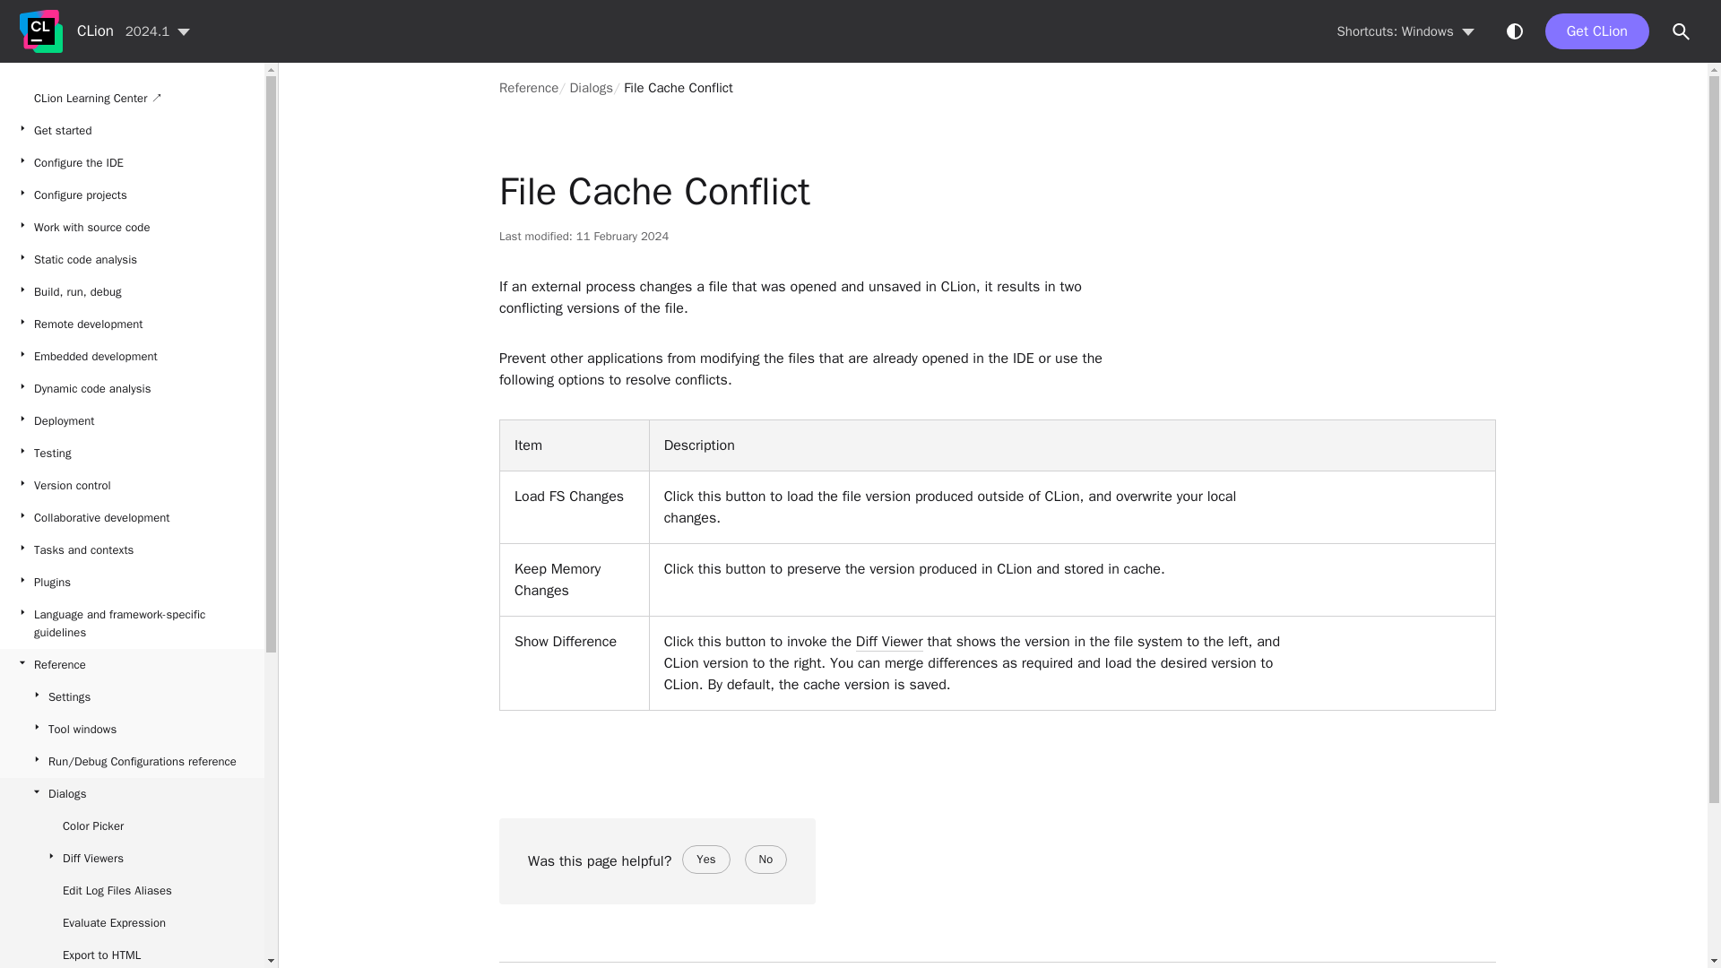 Image resolution: width=1721 pixels, height=968 pixels. Describe the element at coordinates (133, 260) in the screenshot. I see `Static code analysis` at that location.